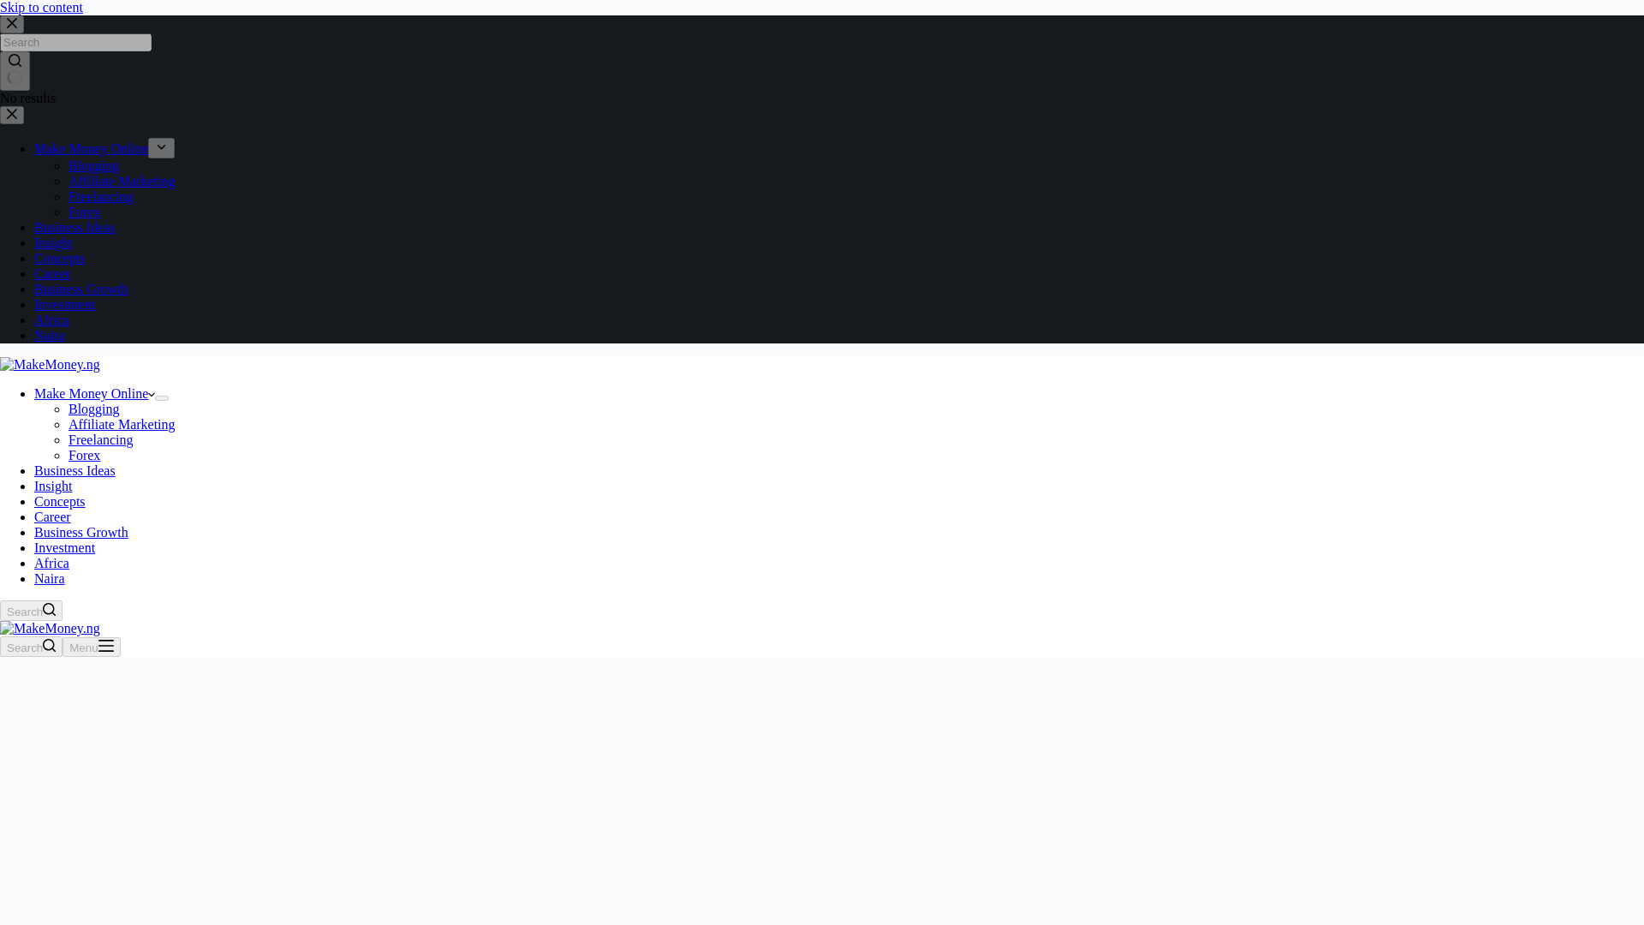 This screenshot has height=925, width=1644. Describe the element at coordinates (65, 303) in the screenshot. I see `Investment` at that location.